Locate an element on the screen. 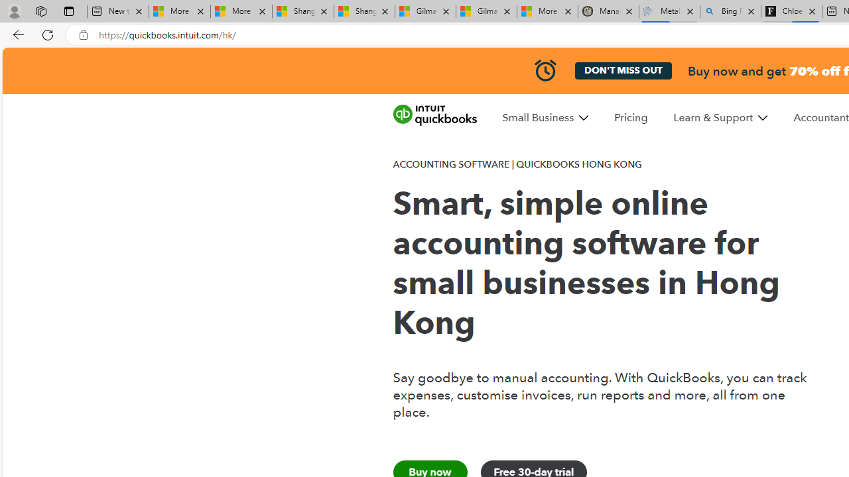 The image size is (849, 477). Back is located at coordinates (16, 34).